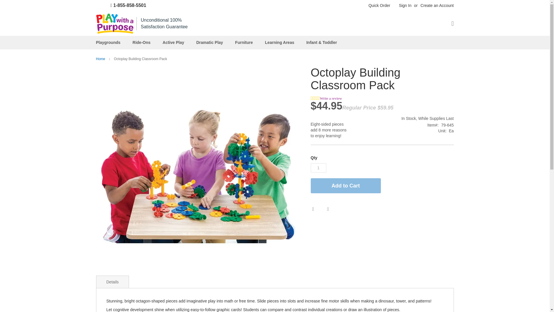 This screenshot has height=312, width=554. Describe the element at coordinates (318, 168) in the screenshot. I see `1` at that location.